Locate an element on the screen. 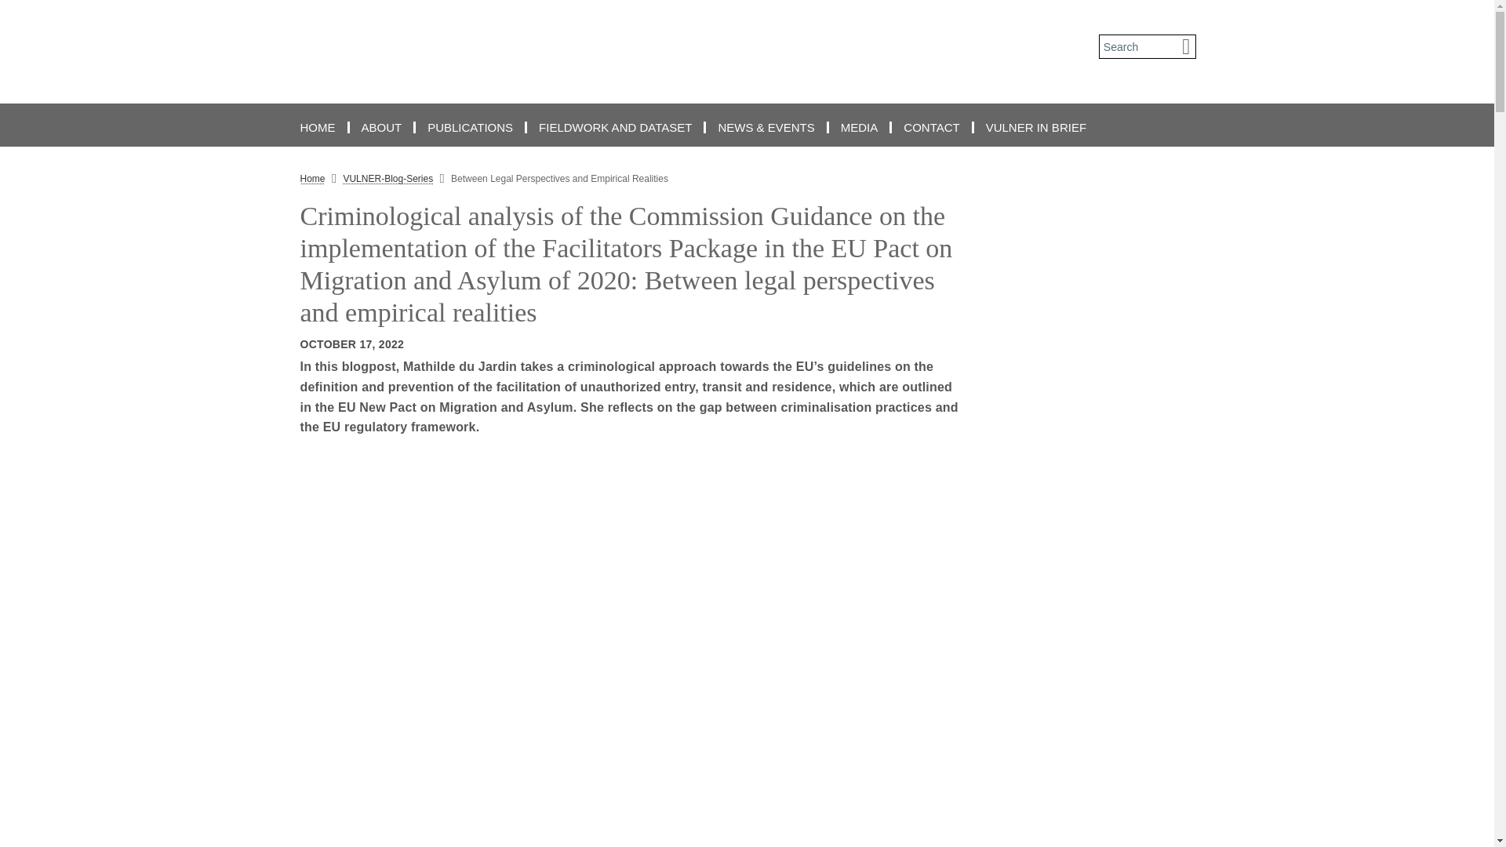 The width and height of the screenshot is (1506, 847). LinkedIn is located at coordinates (267, 226).